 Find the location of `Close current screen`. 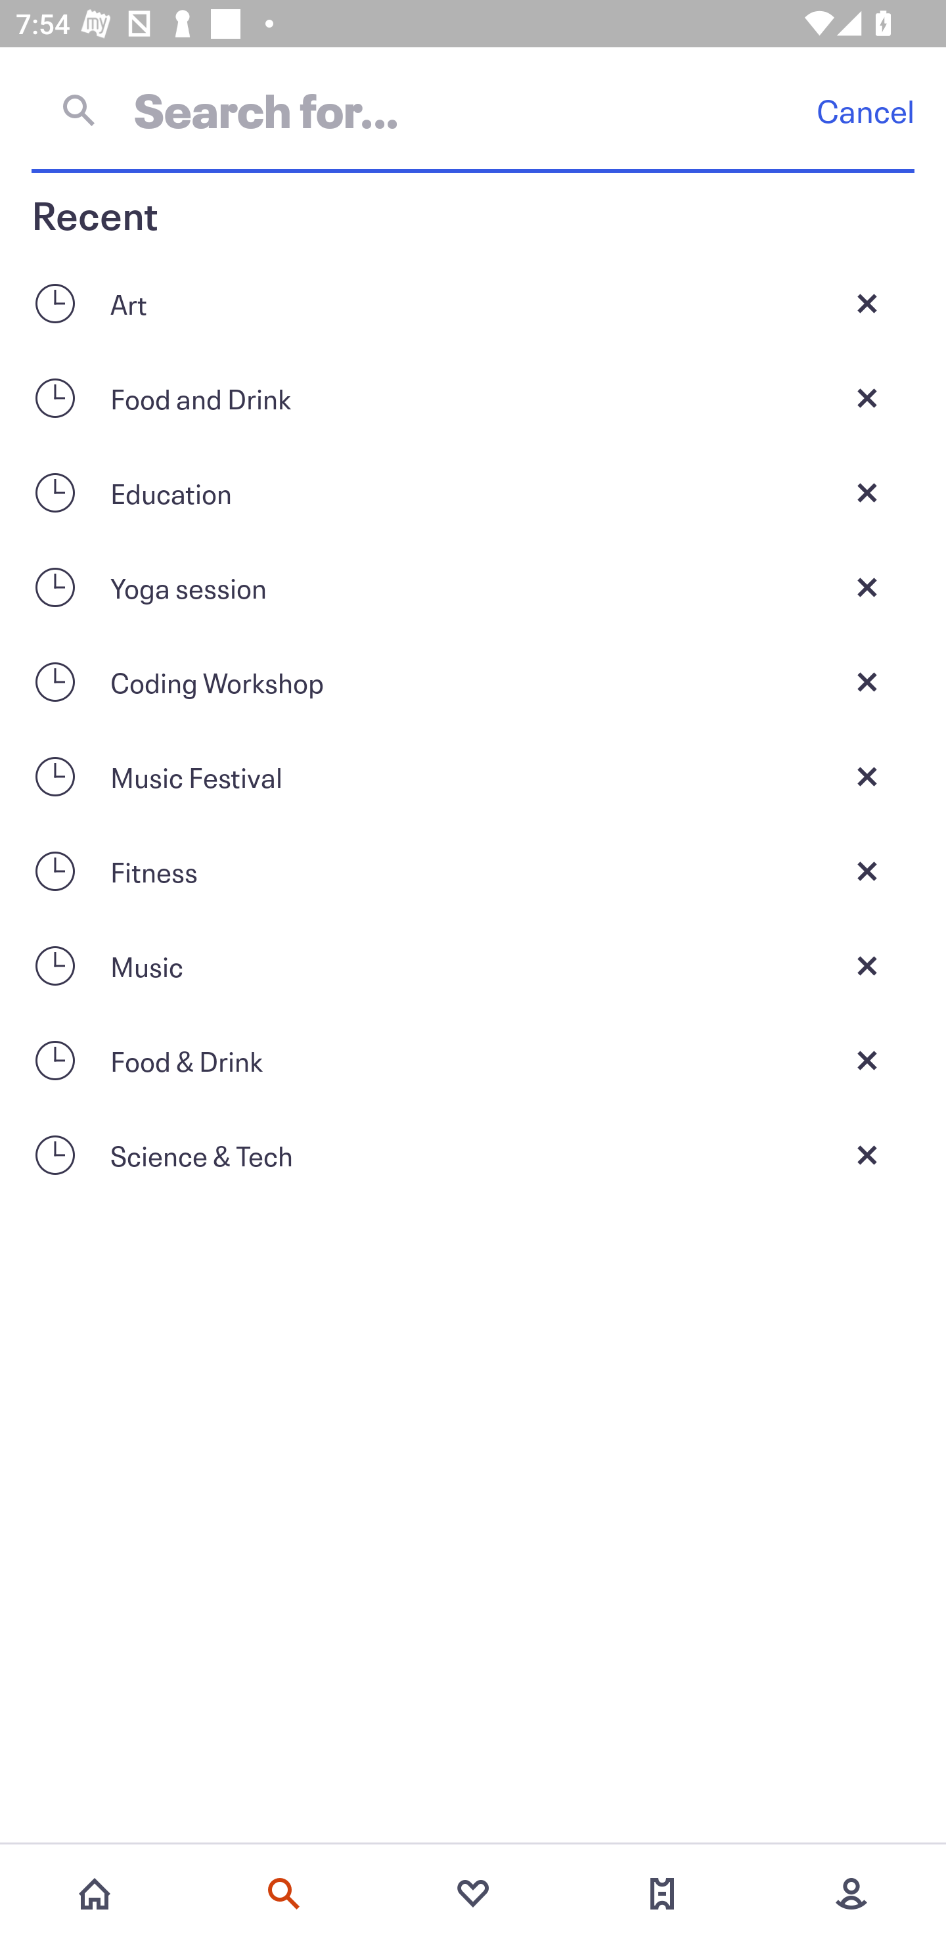

Close current screen is located at coordinates (867, 587).